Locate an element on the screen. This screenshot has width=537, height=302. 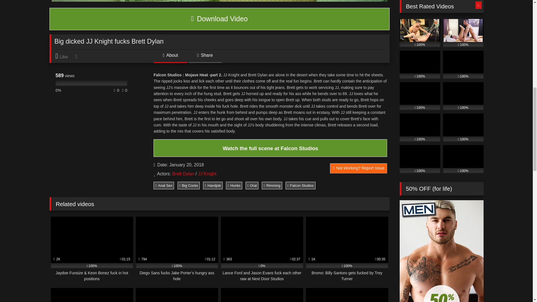
About is located at coordinates (170, 57).